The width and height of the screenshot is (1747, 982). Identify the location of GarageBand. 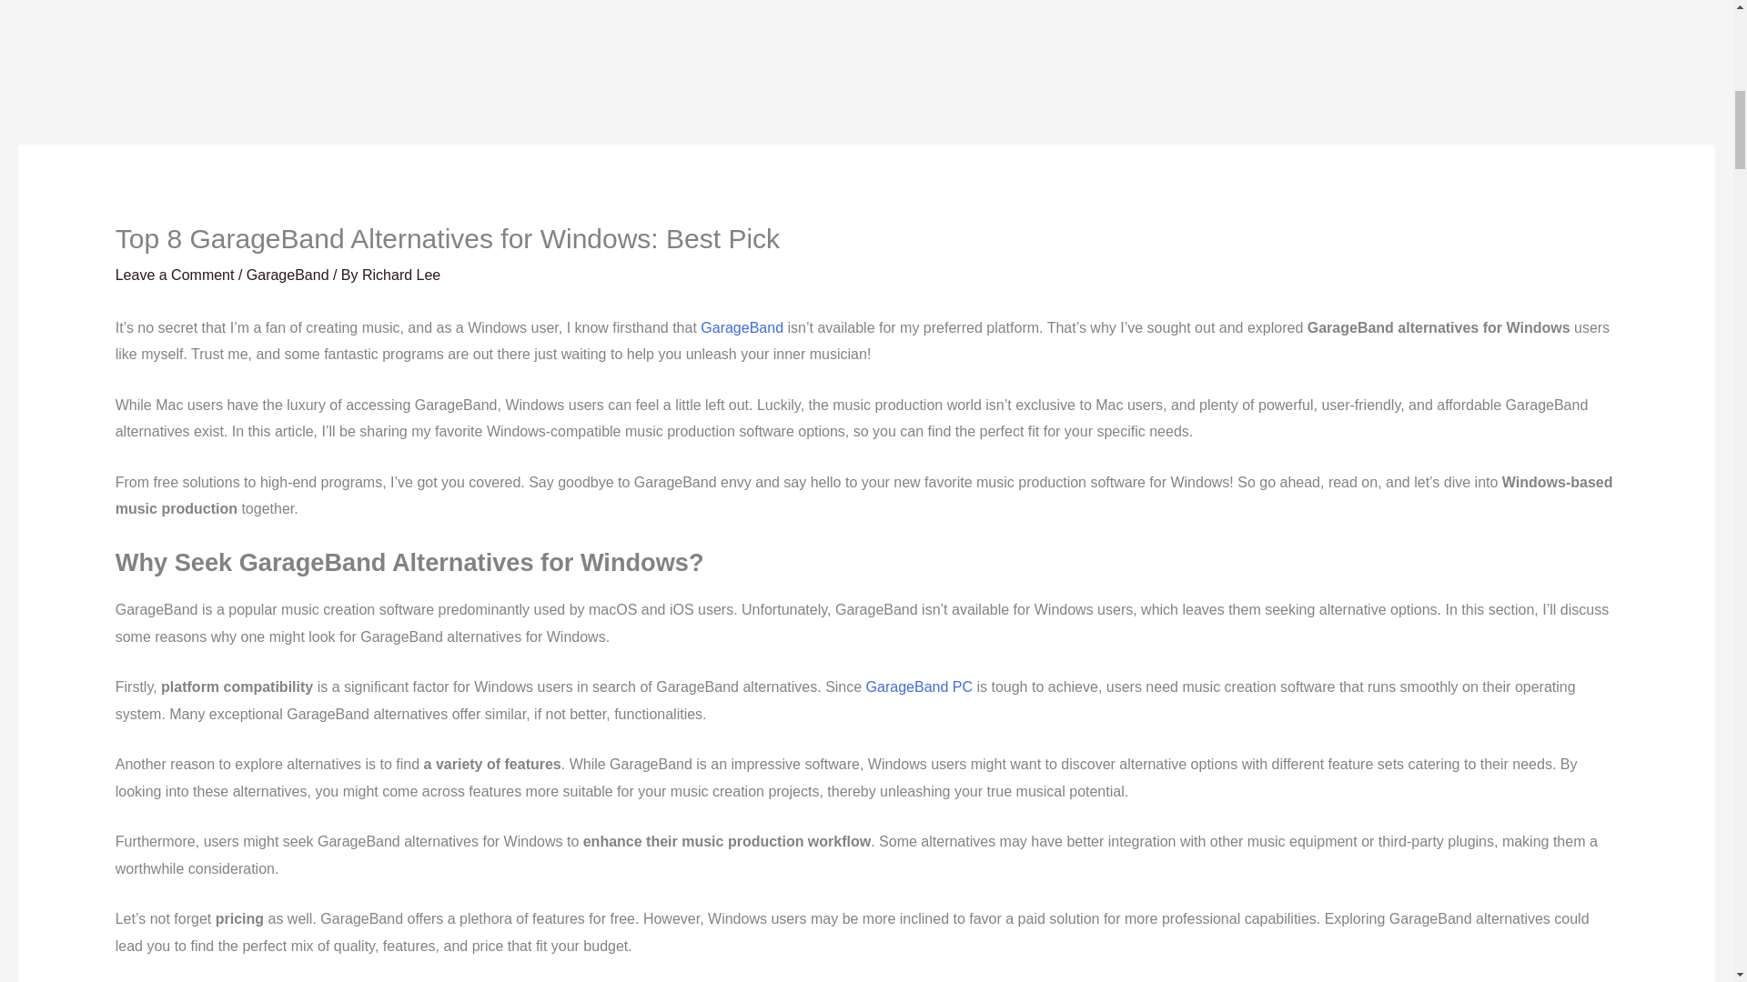
(288, 275).